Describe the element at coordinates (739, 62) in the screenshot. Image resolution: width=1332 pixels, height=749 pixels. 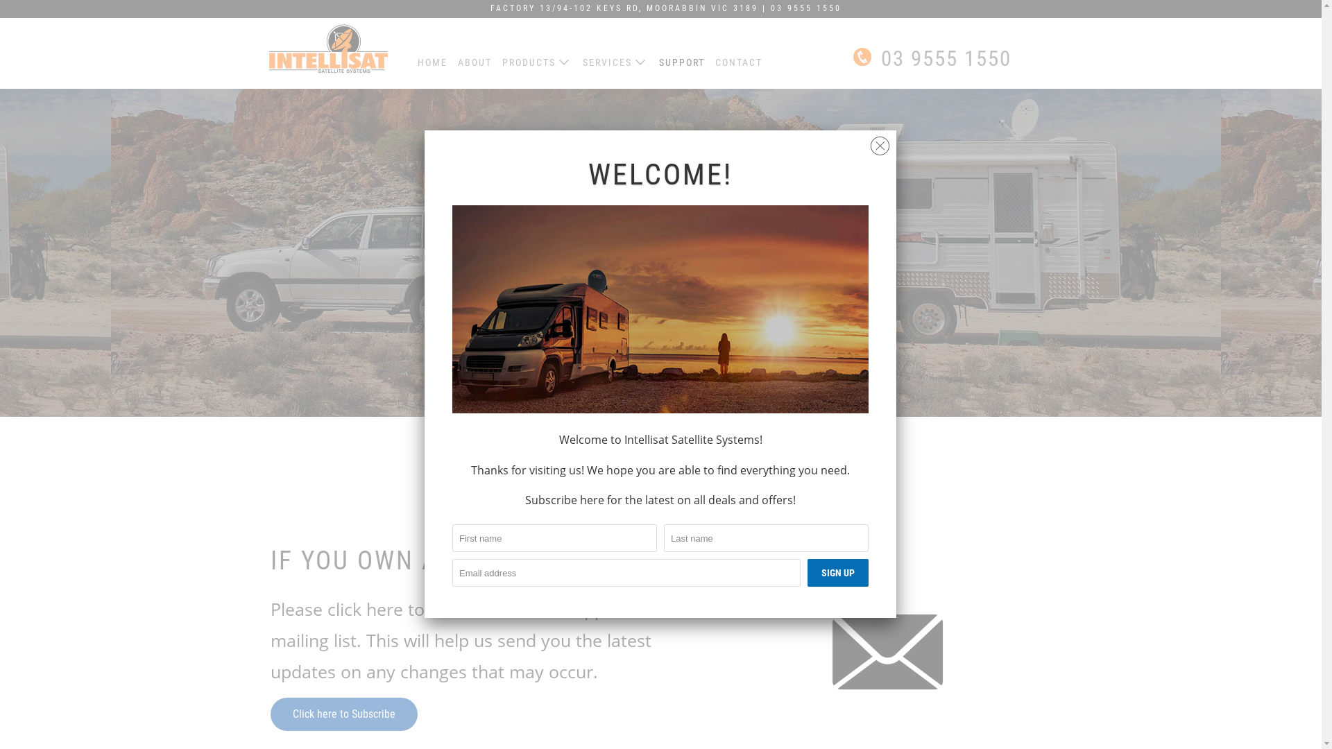
I see `CONTACT` at that location.